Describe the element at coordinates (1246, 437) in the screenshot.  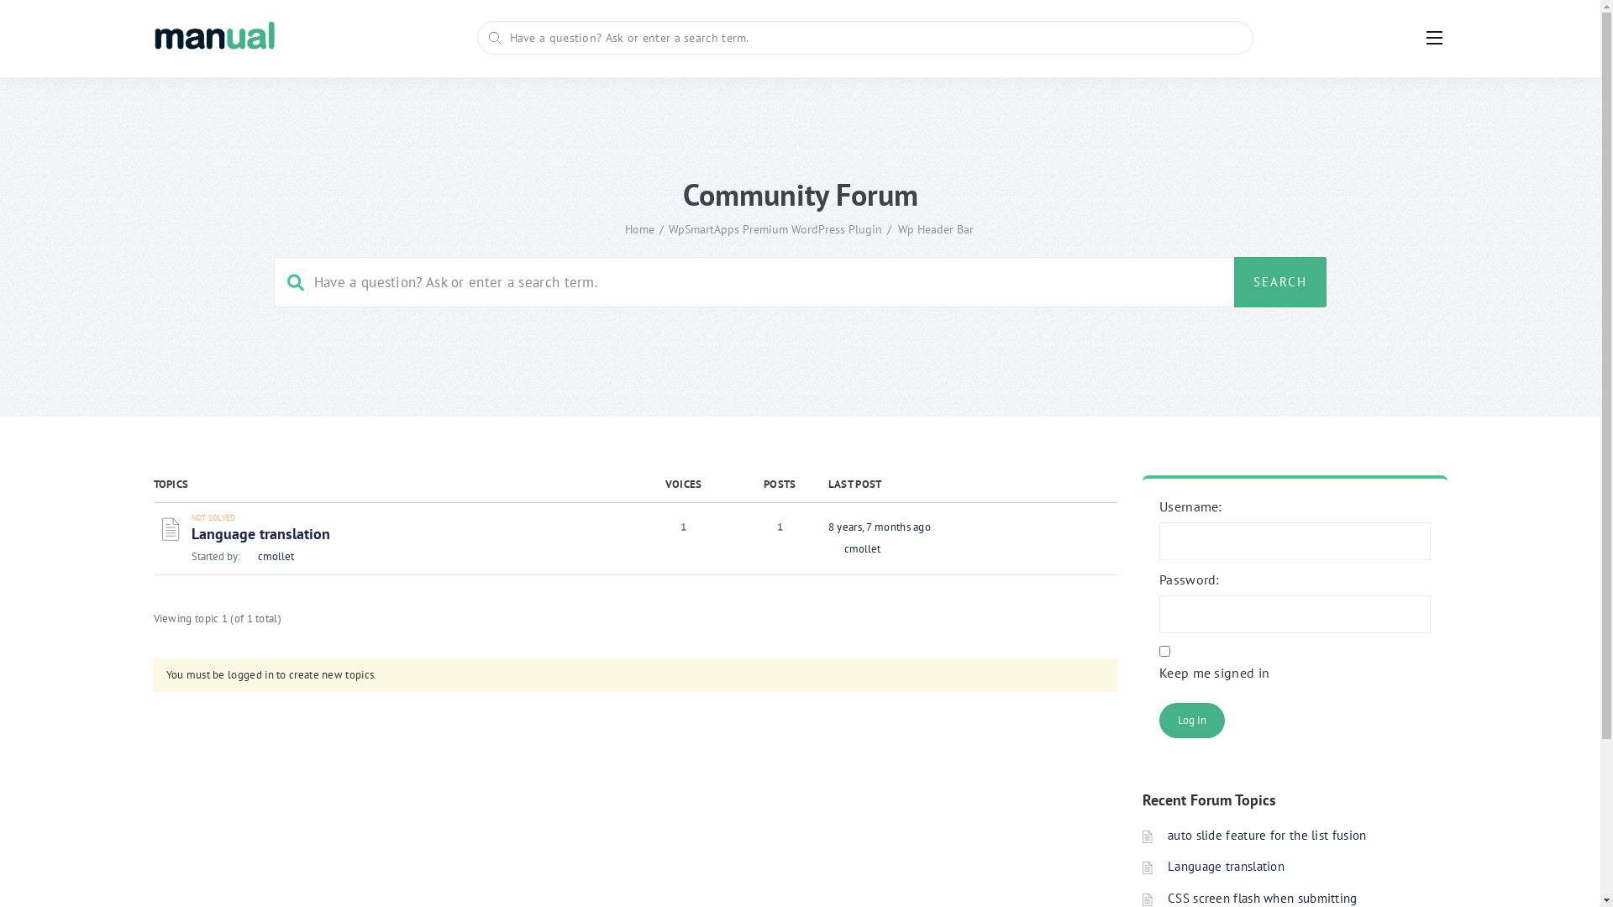
I see `Search` at that location.